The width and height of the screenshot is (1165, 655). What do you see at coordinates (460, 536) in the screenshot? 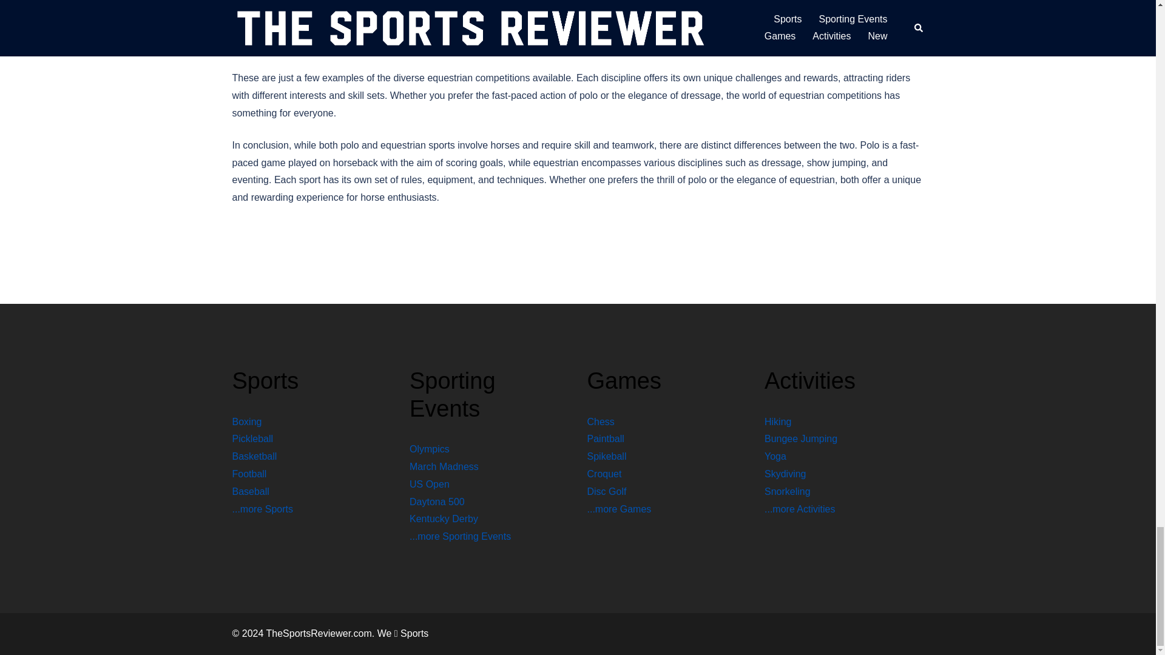
I see `...more Sporting Events` at bounding box center [460, 536].